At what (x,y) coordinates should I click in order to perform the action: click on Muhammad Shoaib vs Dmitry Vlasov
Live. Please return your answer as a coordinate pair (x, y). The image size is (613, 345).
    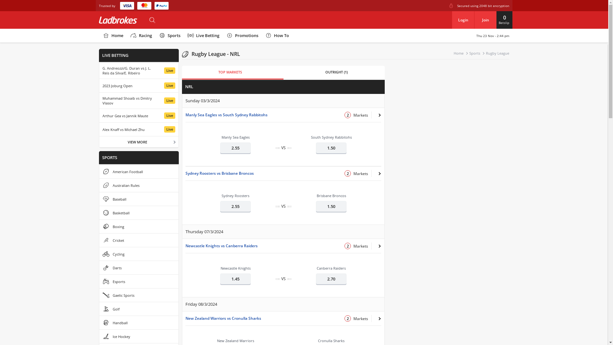
    Looking at the image, I should click on (139, 101).